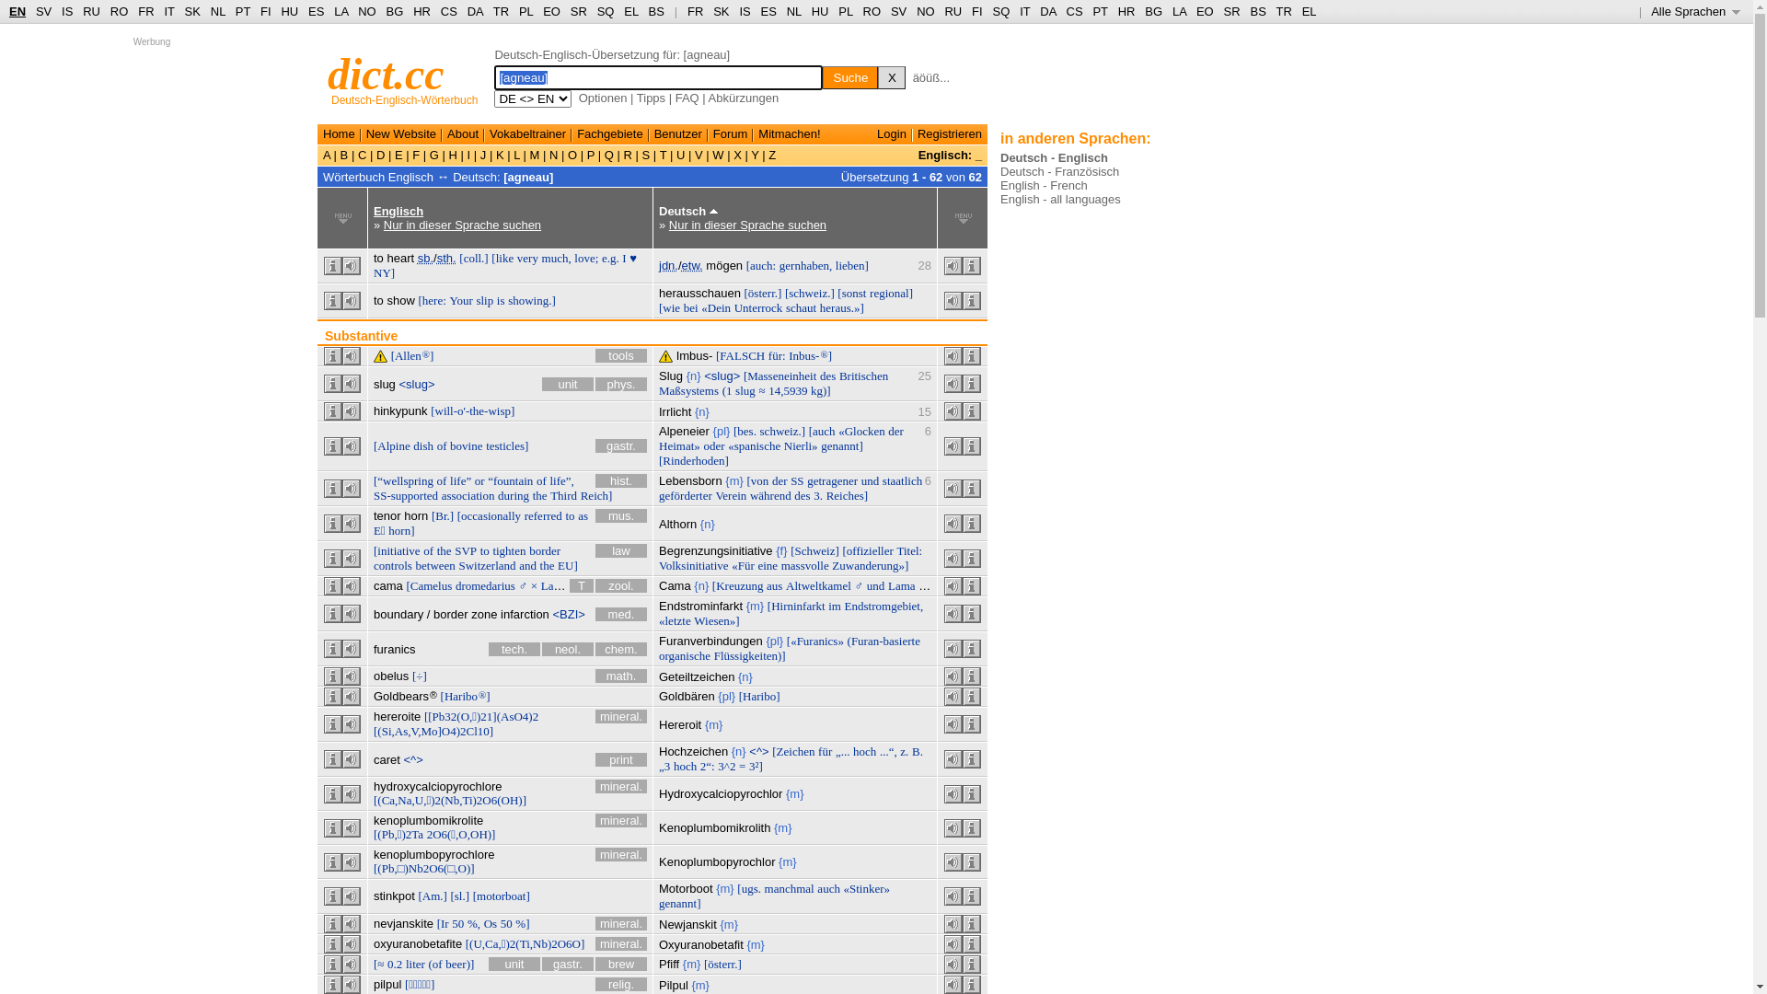  I want to click on J, so click(483, 155).